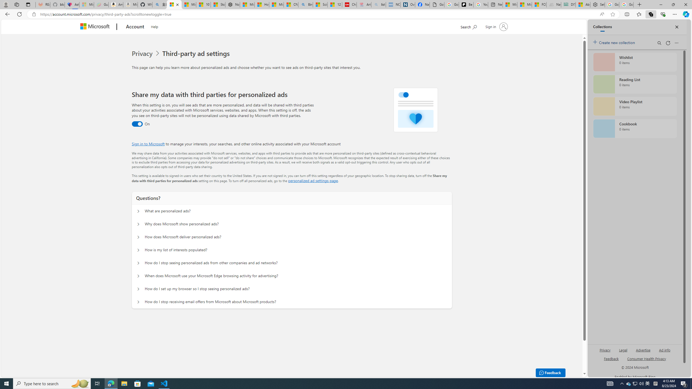 This screenshot has height=389, width=692. What do you see at coordinates (393, 5) in the screenshot?
I see `NCL Adult Asthma Inhaler Choice Guideline - Sleeping` at bounding box center [393, 5].